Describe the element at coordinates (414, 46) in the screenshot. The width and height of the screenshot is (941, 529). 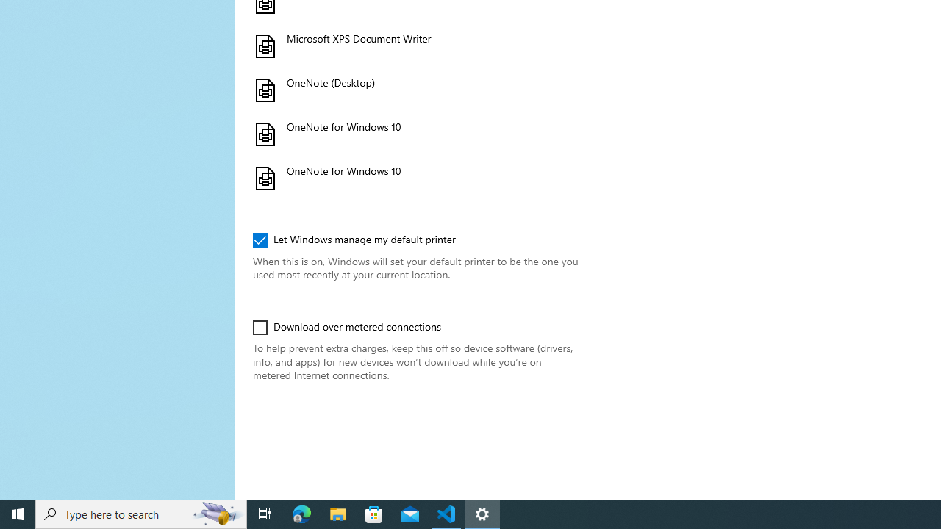
I see `Microsoft XPS Document Writer` at that location.